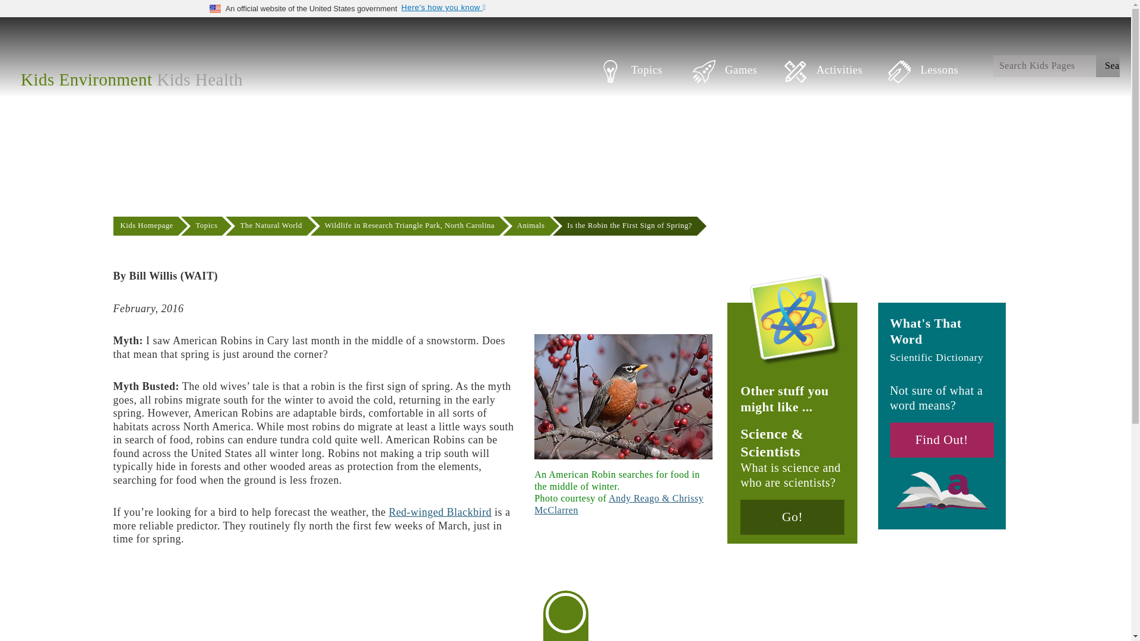 This screenshot has height=641, width=1140. Describe the element at coordinates (1107, 65) in the screenshot. I see `Search` at that location.